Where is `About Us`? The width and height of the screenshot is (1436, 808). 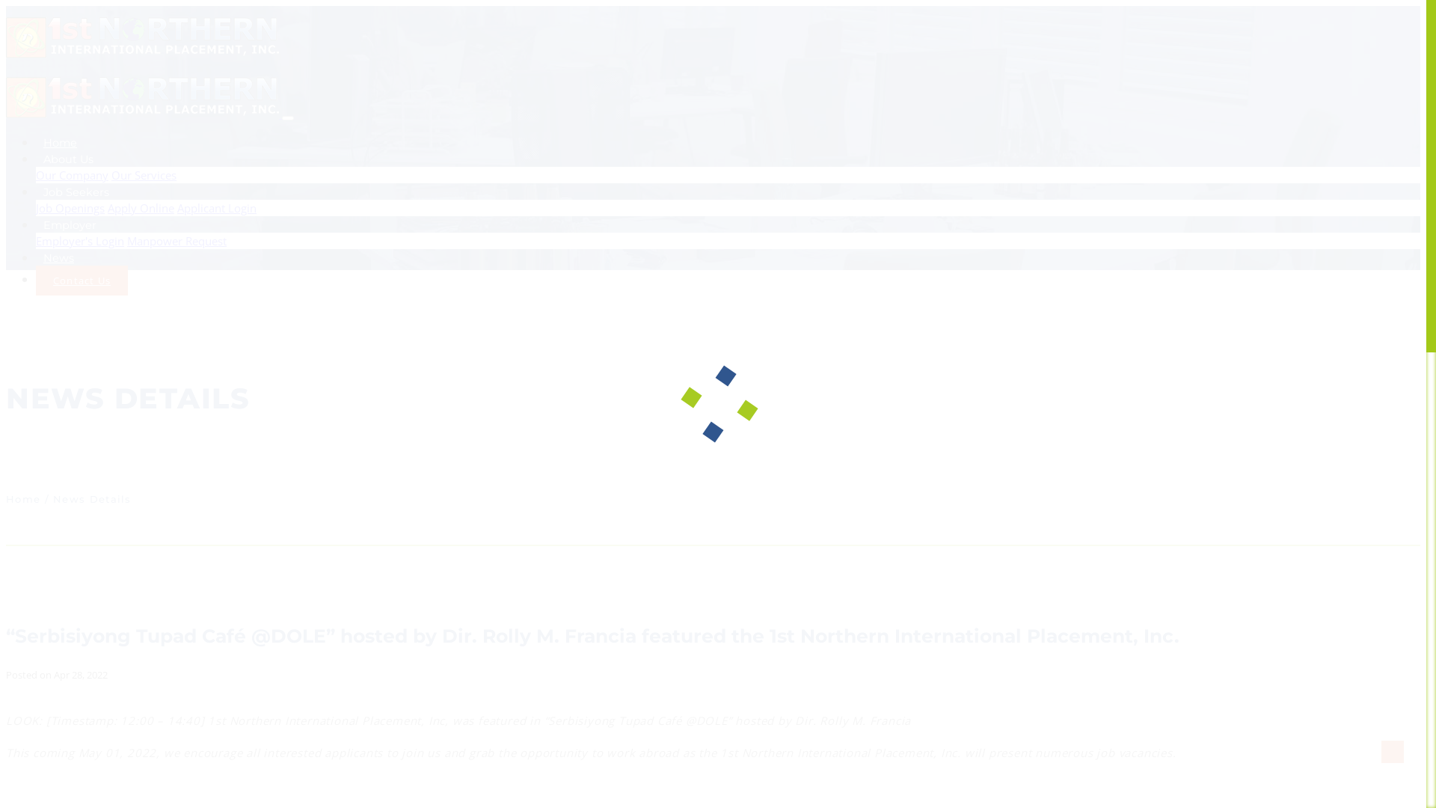 About Us is located at coordinates (69, 159).